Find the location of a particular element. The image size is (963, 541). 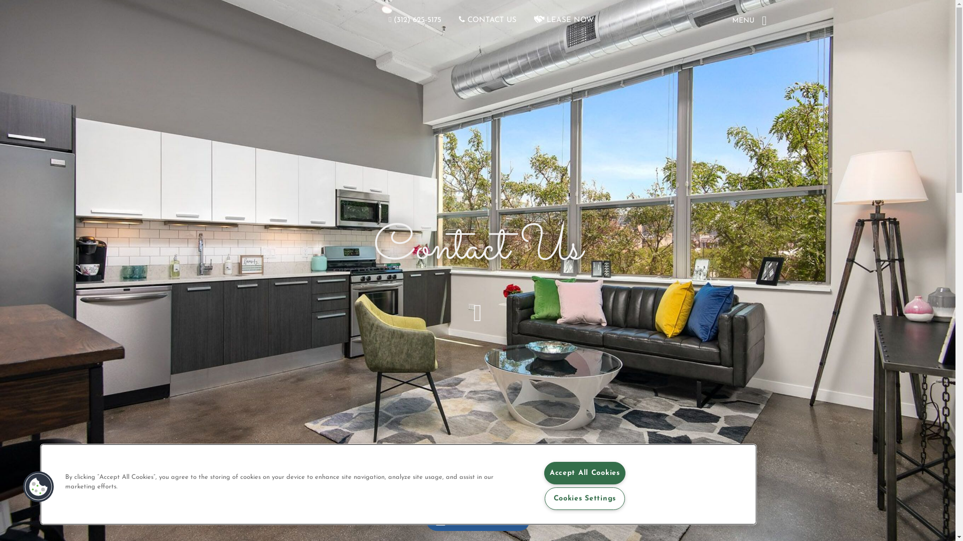

Cookies Button is located at coordinates (39, 487).